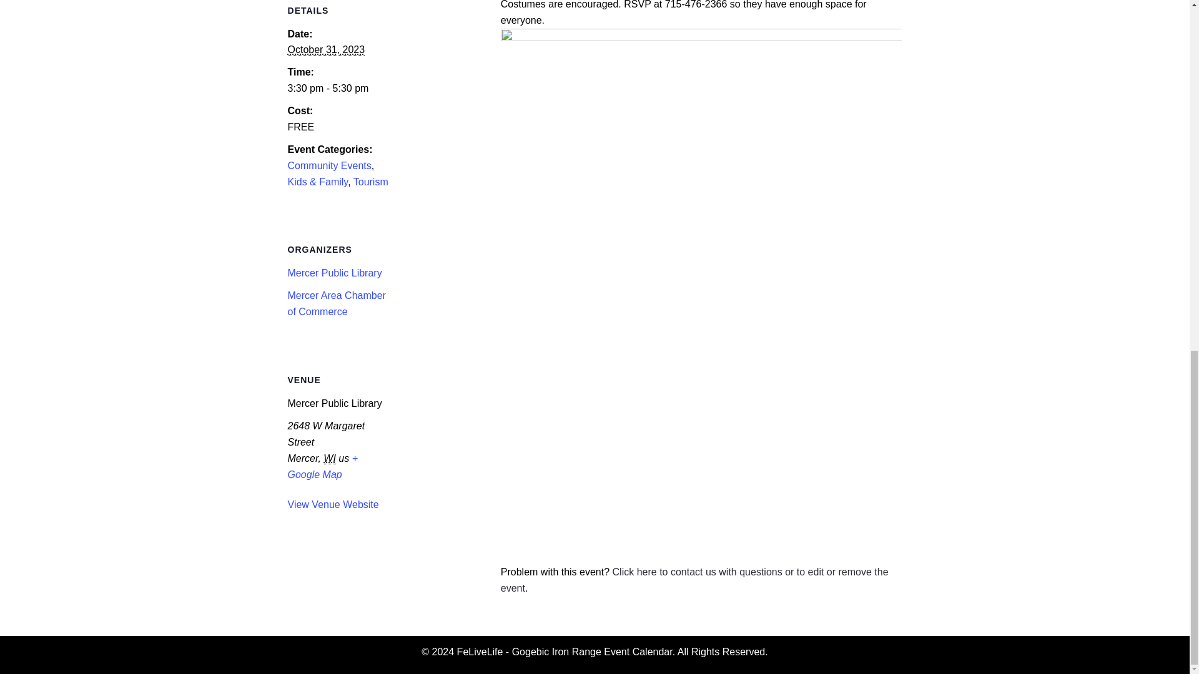 This screenshot has width=1199, height=674. I want to click on Mercer Public Library, so click(335, 273).